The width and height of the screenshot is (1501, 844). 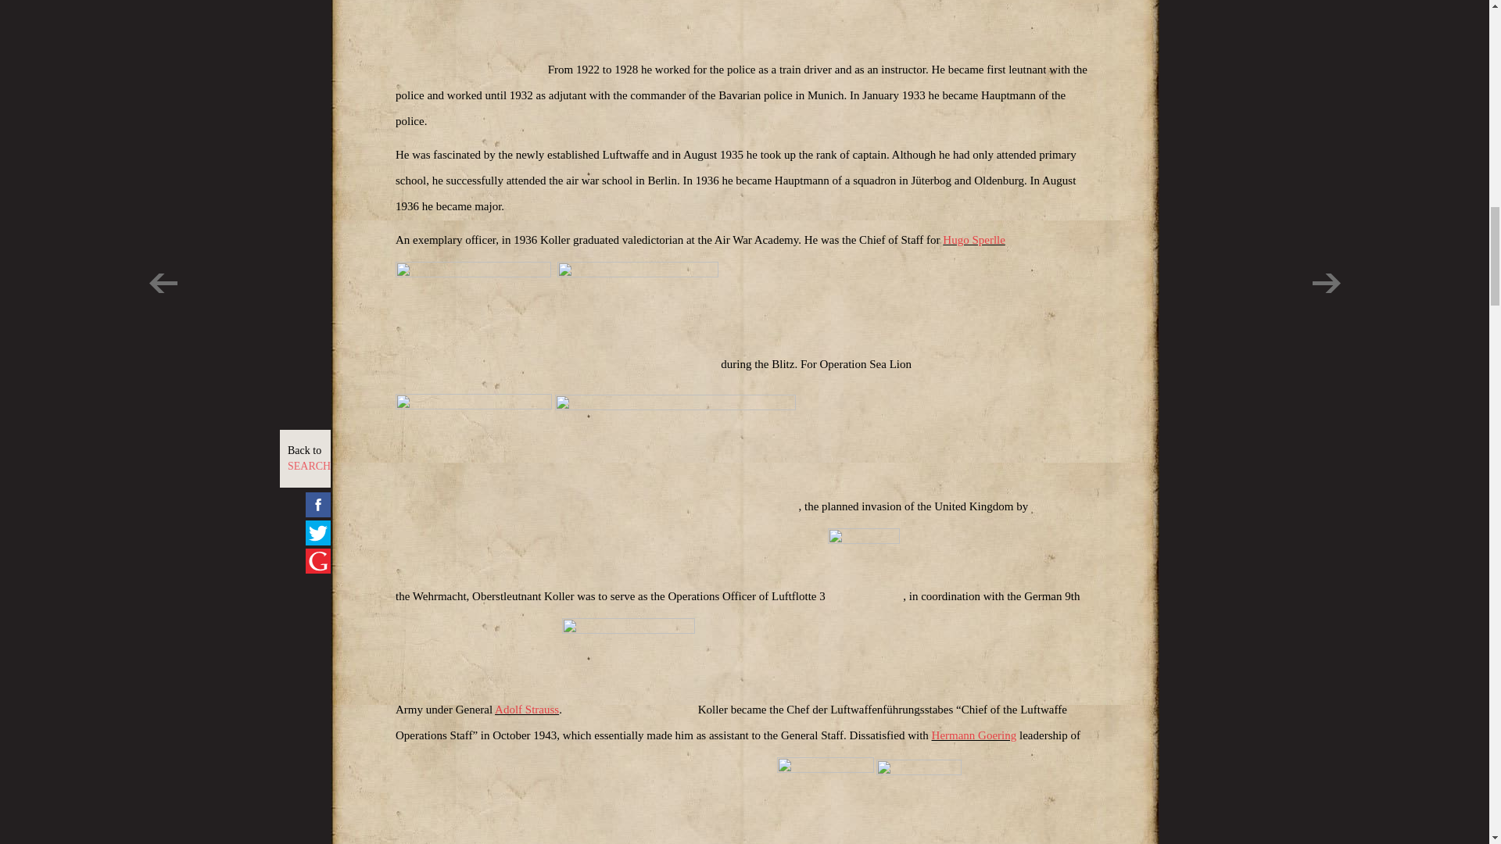 I want to click on Adolf Strauss, so click(x=527, y=709).